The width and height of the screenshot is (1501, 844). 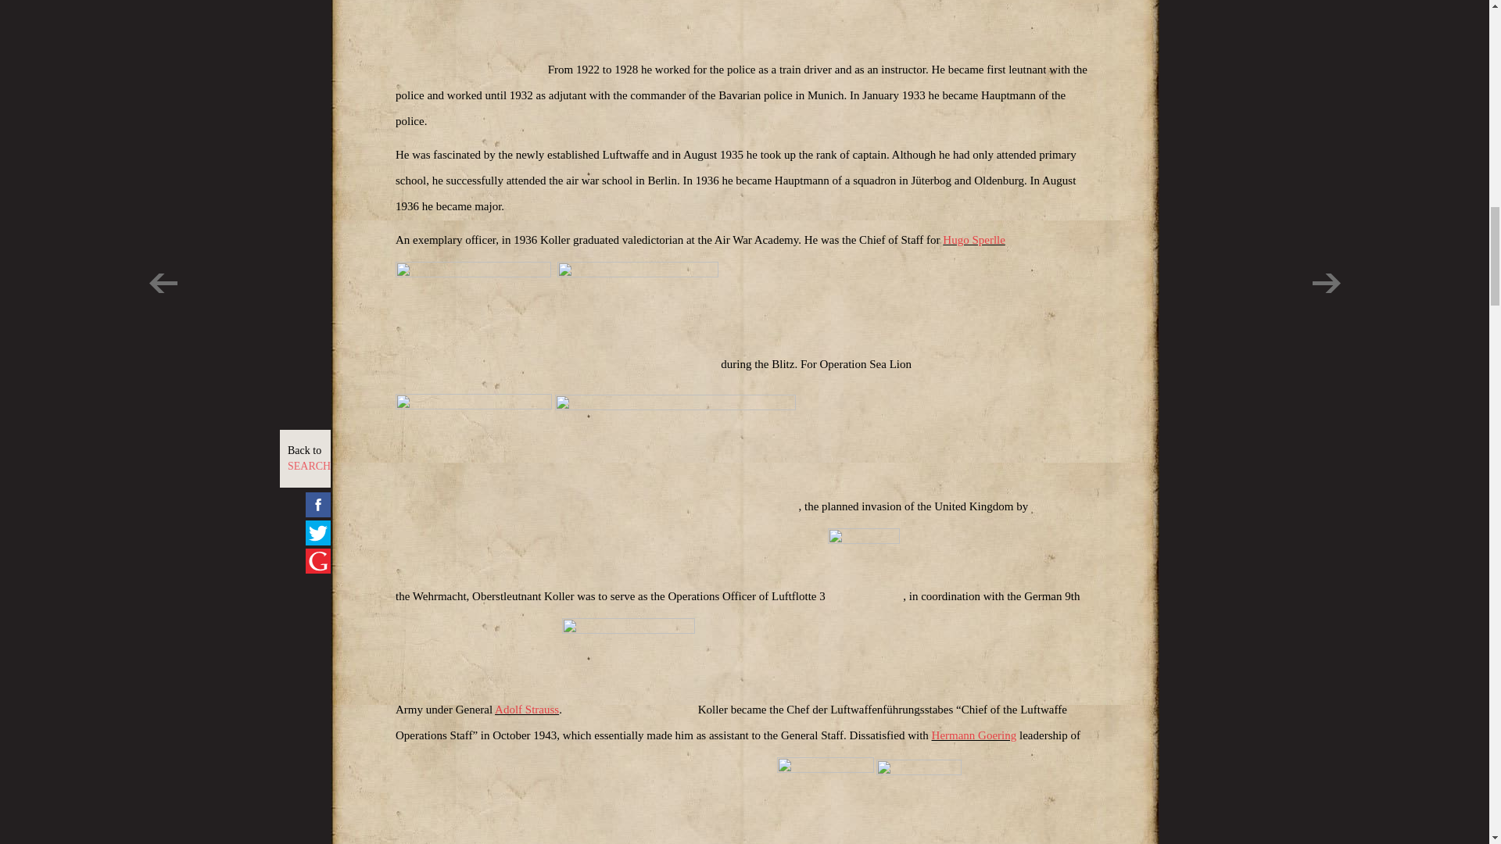 I want to click on Adolf Strauss, so click(x=527, y=709).